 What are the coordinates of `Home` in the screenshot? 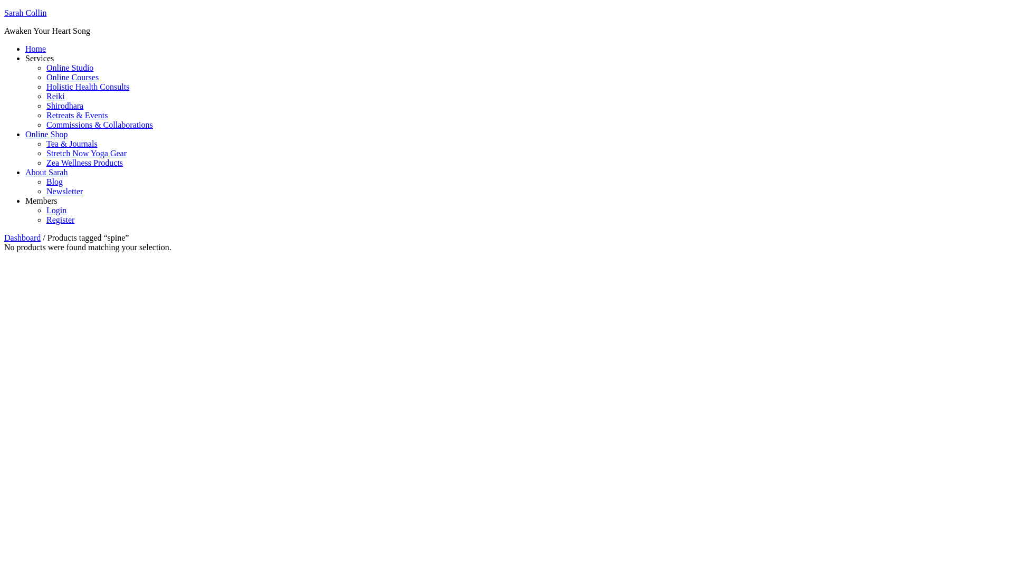 It's located at (36, 49).